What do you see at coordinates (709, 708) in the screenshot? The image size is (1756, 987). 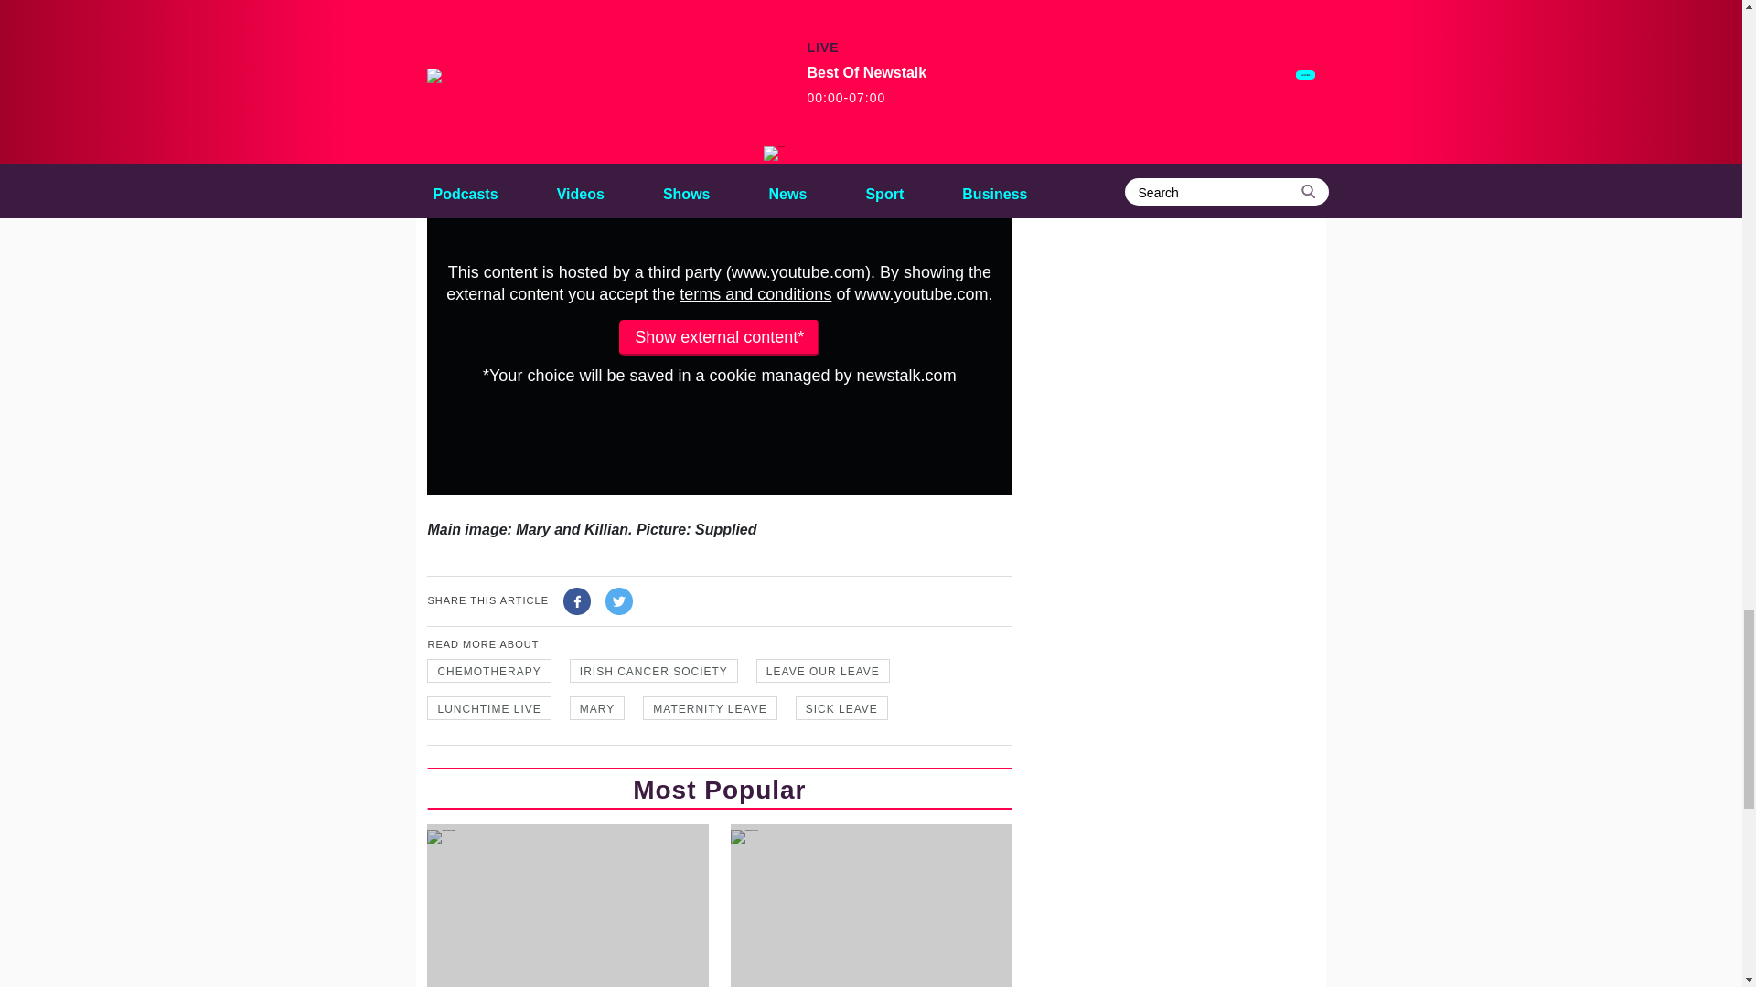 I see `MATERNITY LEAVE` at bounding box center [709, 708].